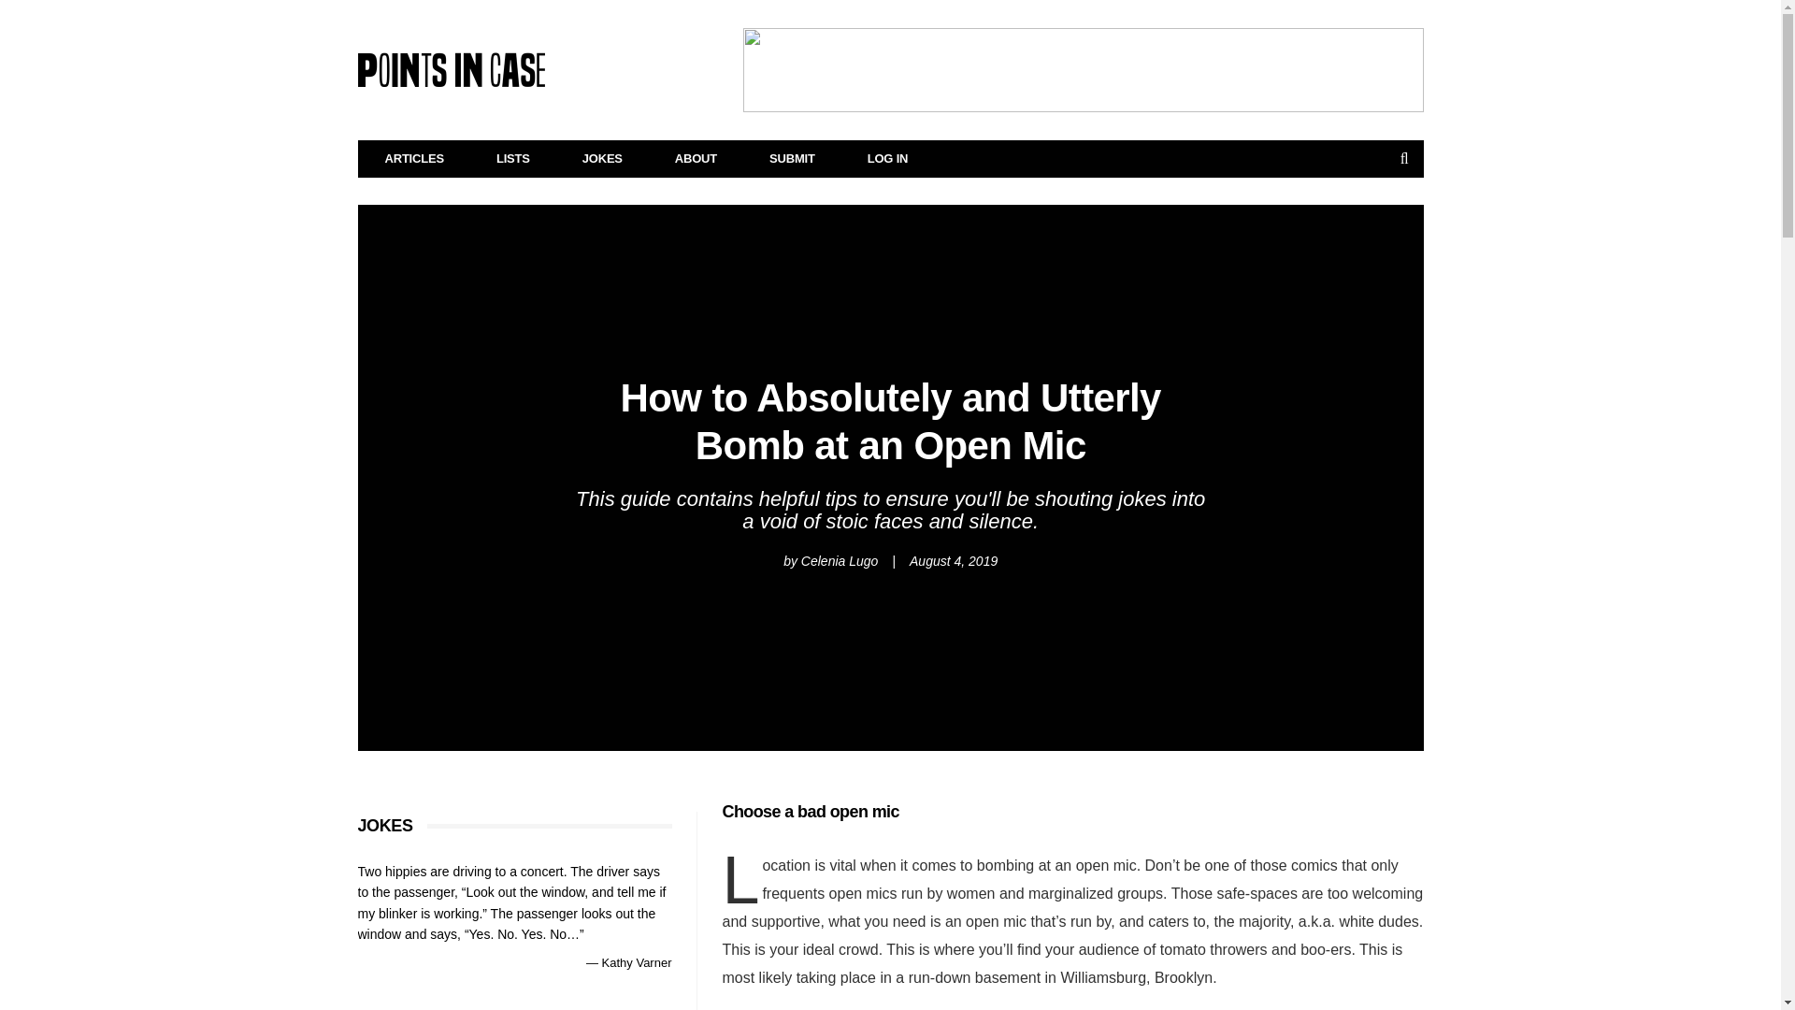 The image size is (1795, 1010). What do you see at coordinates (602, 159) in the screenshot?
I see `JOKES` at bounding box center [602, 159].